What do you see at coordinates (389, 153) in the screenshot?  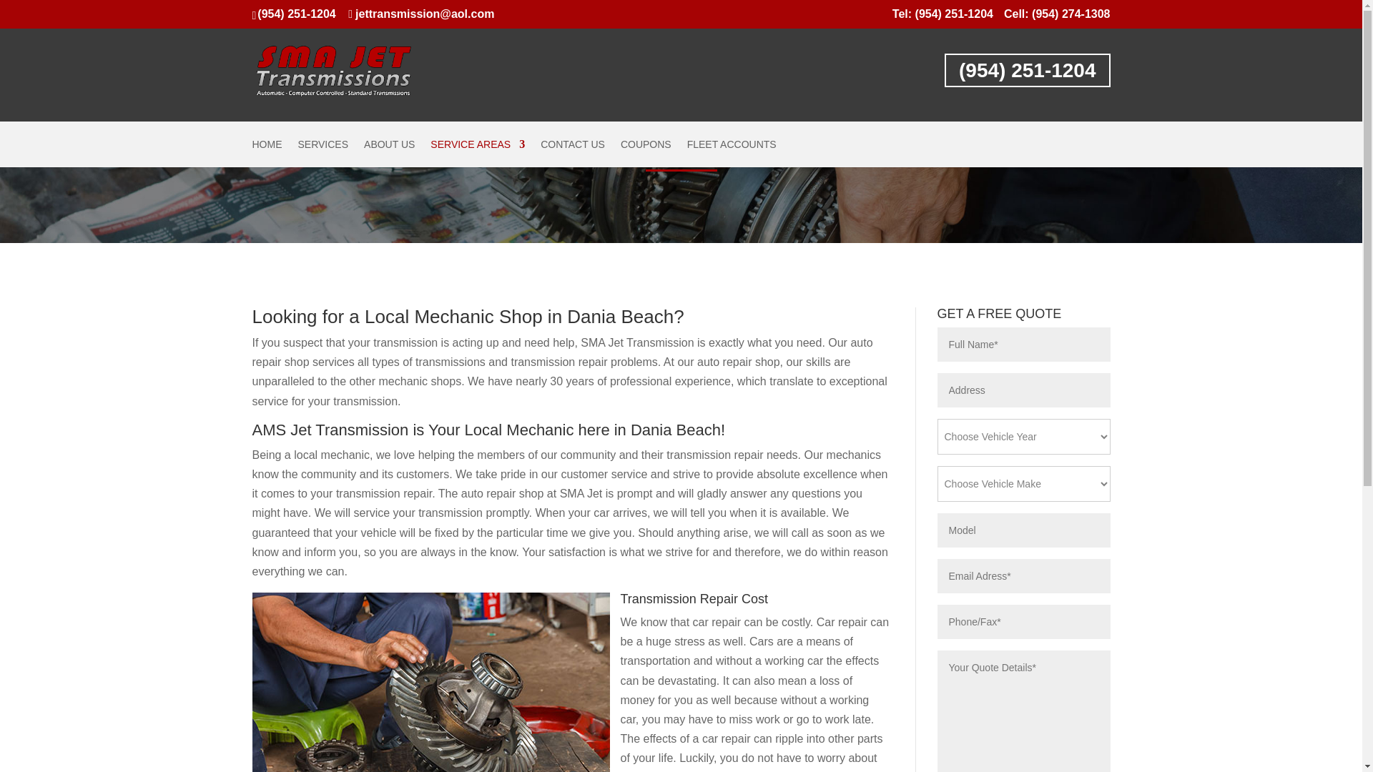 I see `ABOUT US` at bounding box center [389, 153].